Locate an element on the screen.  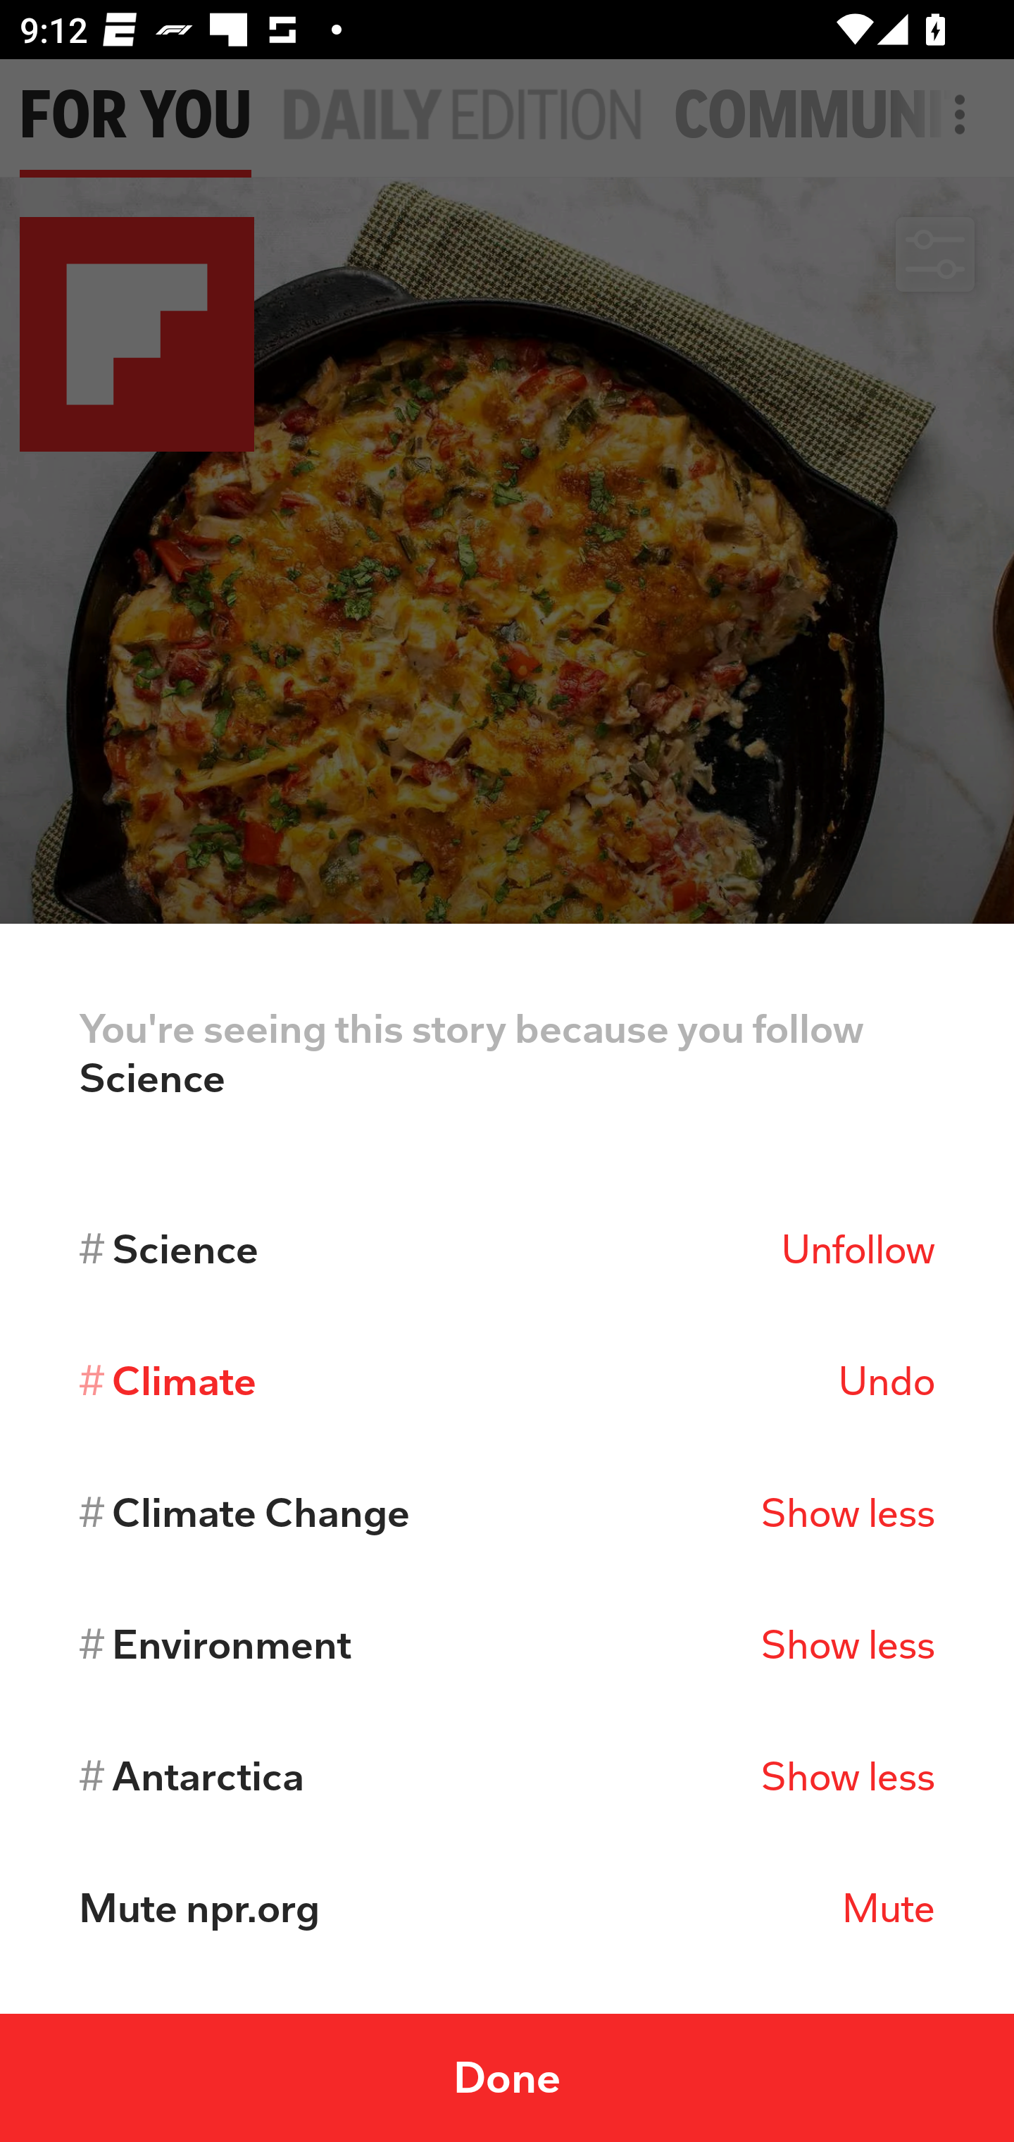
Mute is located at coordinates (889, 1908).